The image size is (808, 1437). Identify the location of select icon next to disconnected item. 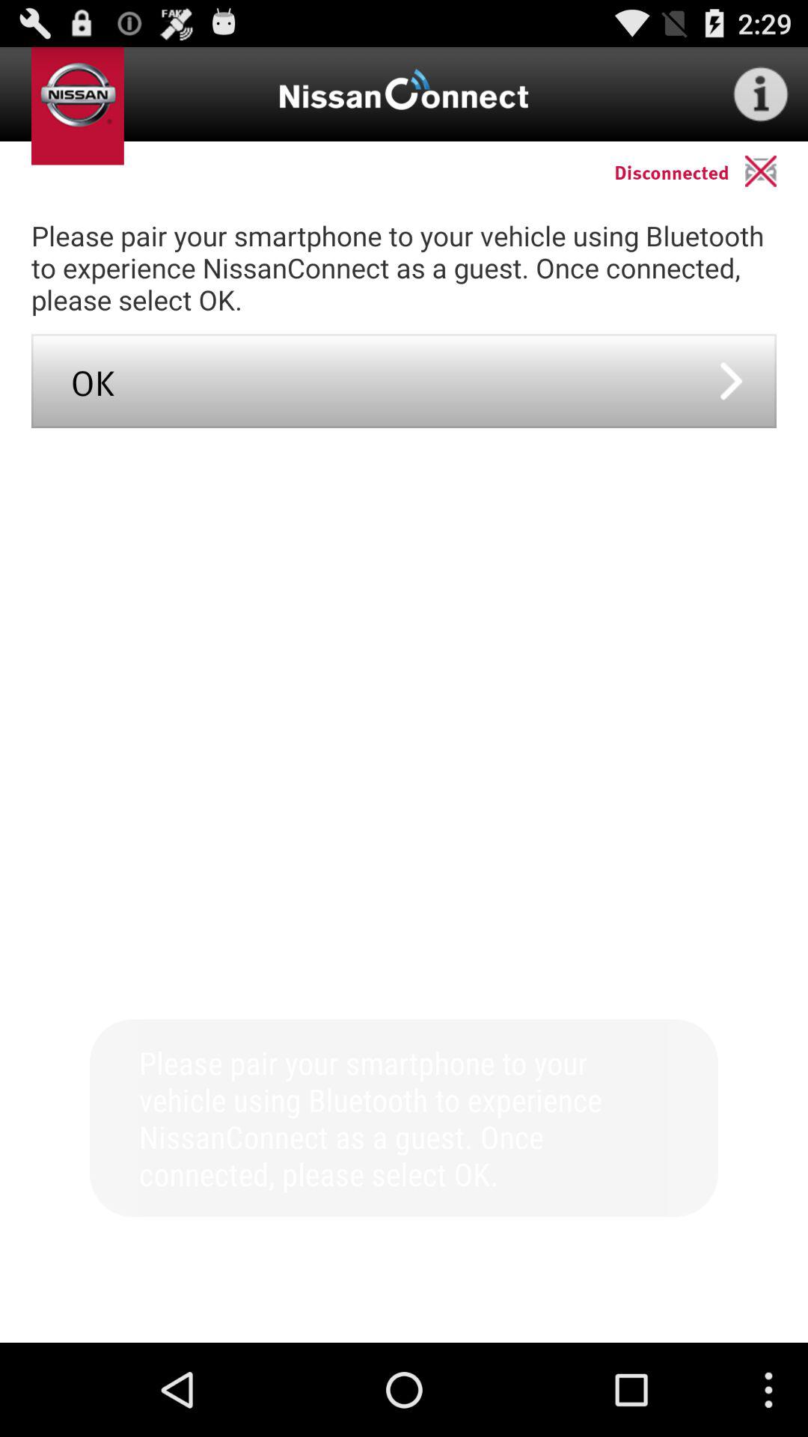
(777, 171).